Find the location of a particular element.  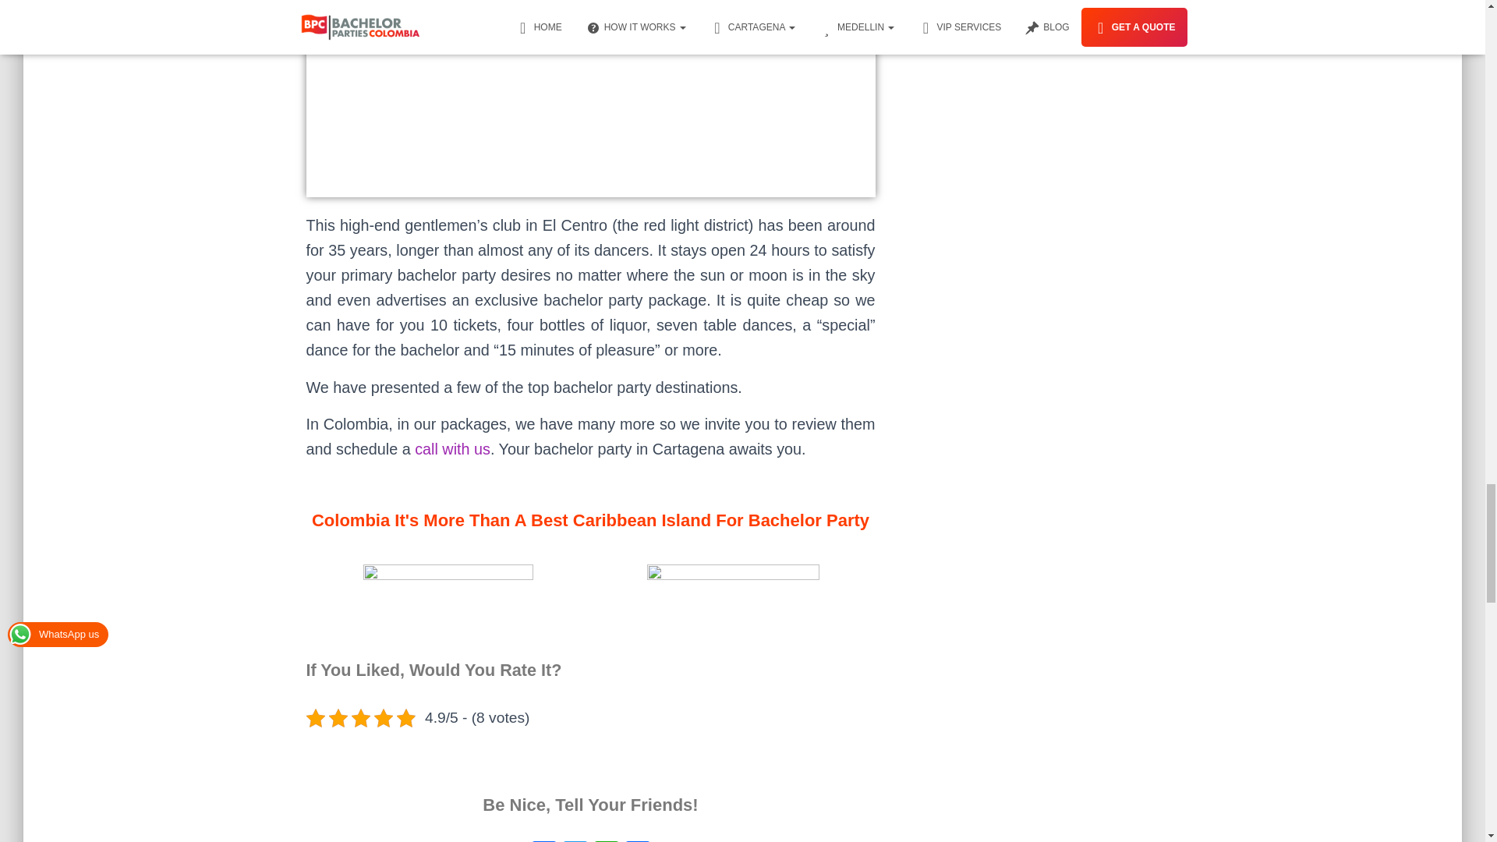

call with us is located at coordinates (452, 449).